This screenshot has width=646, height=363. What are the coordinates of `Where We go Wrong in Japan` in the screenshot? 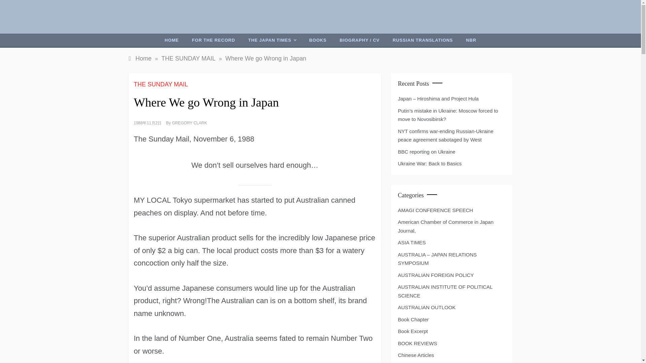 It's located at (266, 58).